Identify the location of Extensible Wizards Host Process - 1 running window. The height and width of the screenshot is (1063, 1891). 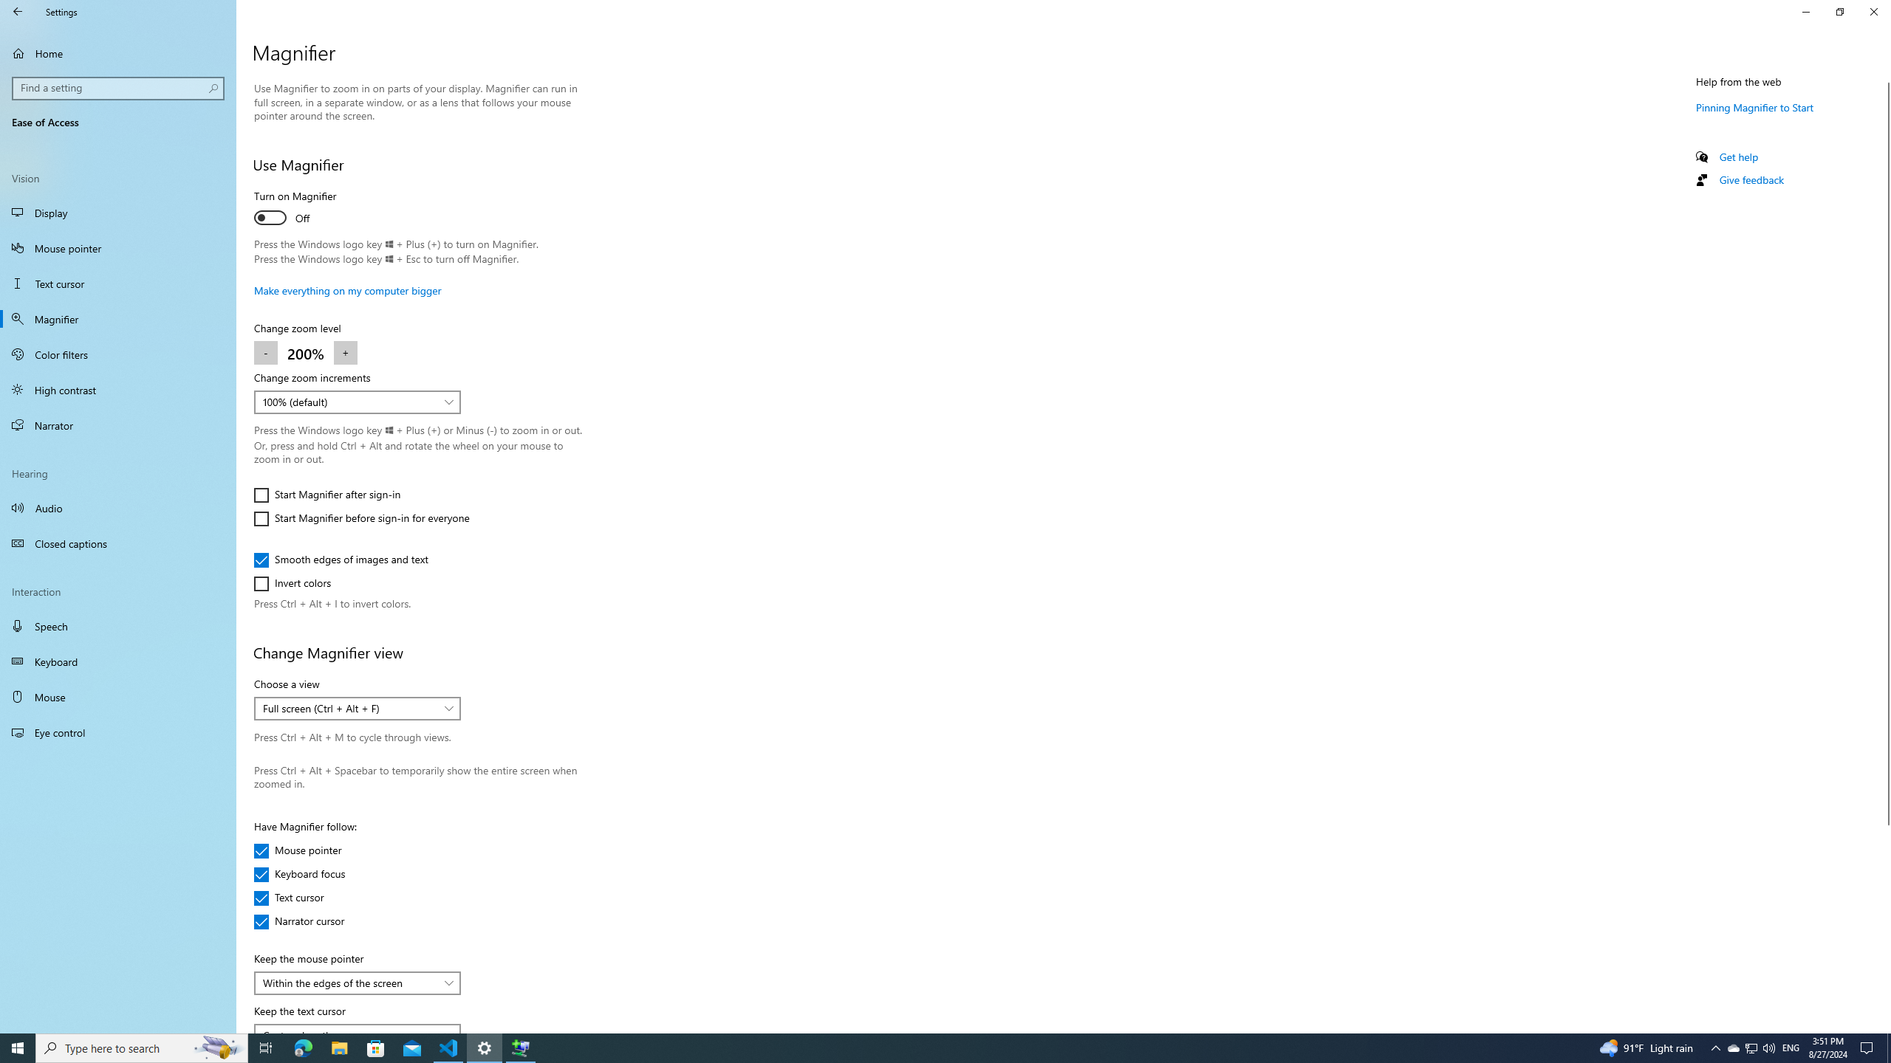
(118, 507).